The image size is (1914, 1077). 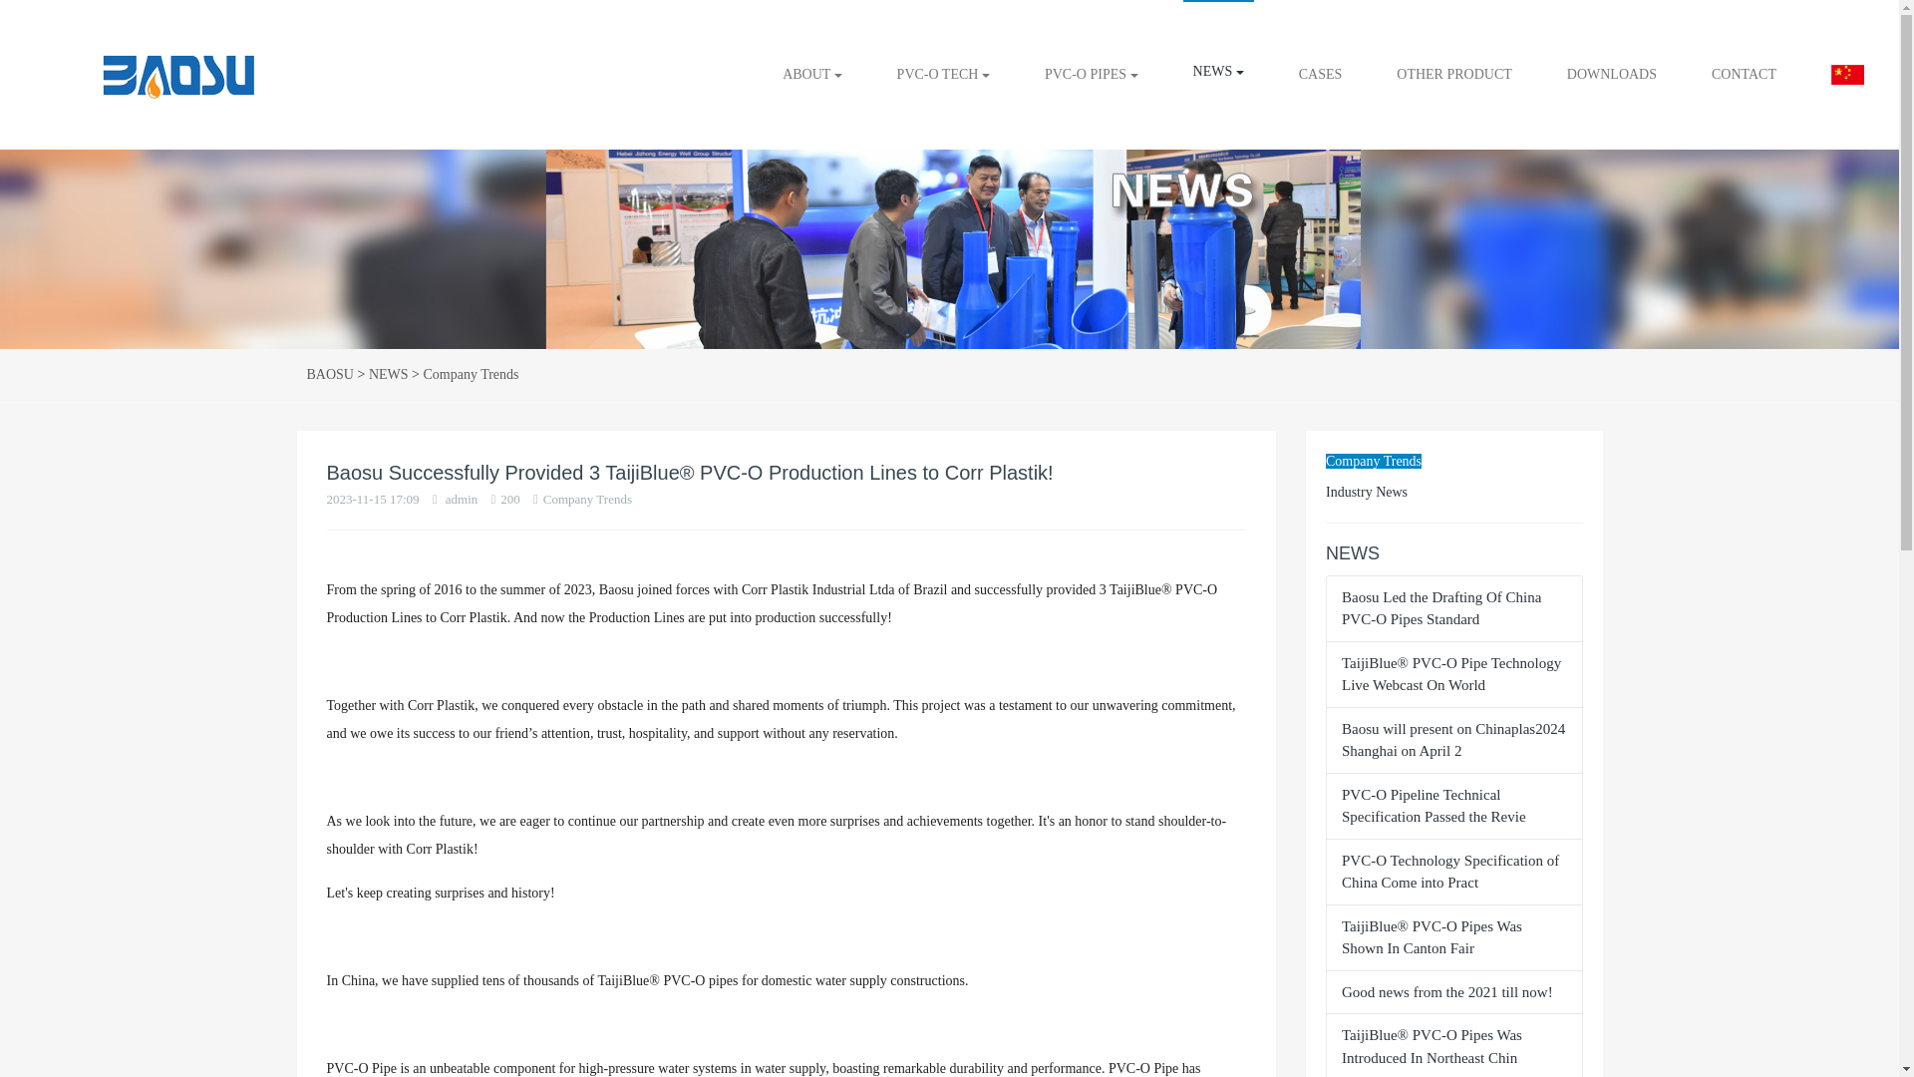 What do you see at coordinates (1449, 872) in the screenshot?
I see `PVC-O Technology Specification of China Come into Pract` at bounding box center [1449, 872].